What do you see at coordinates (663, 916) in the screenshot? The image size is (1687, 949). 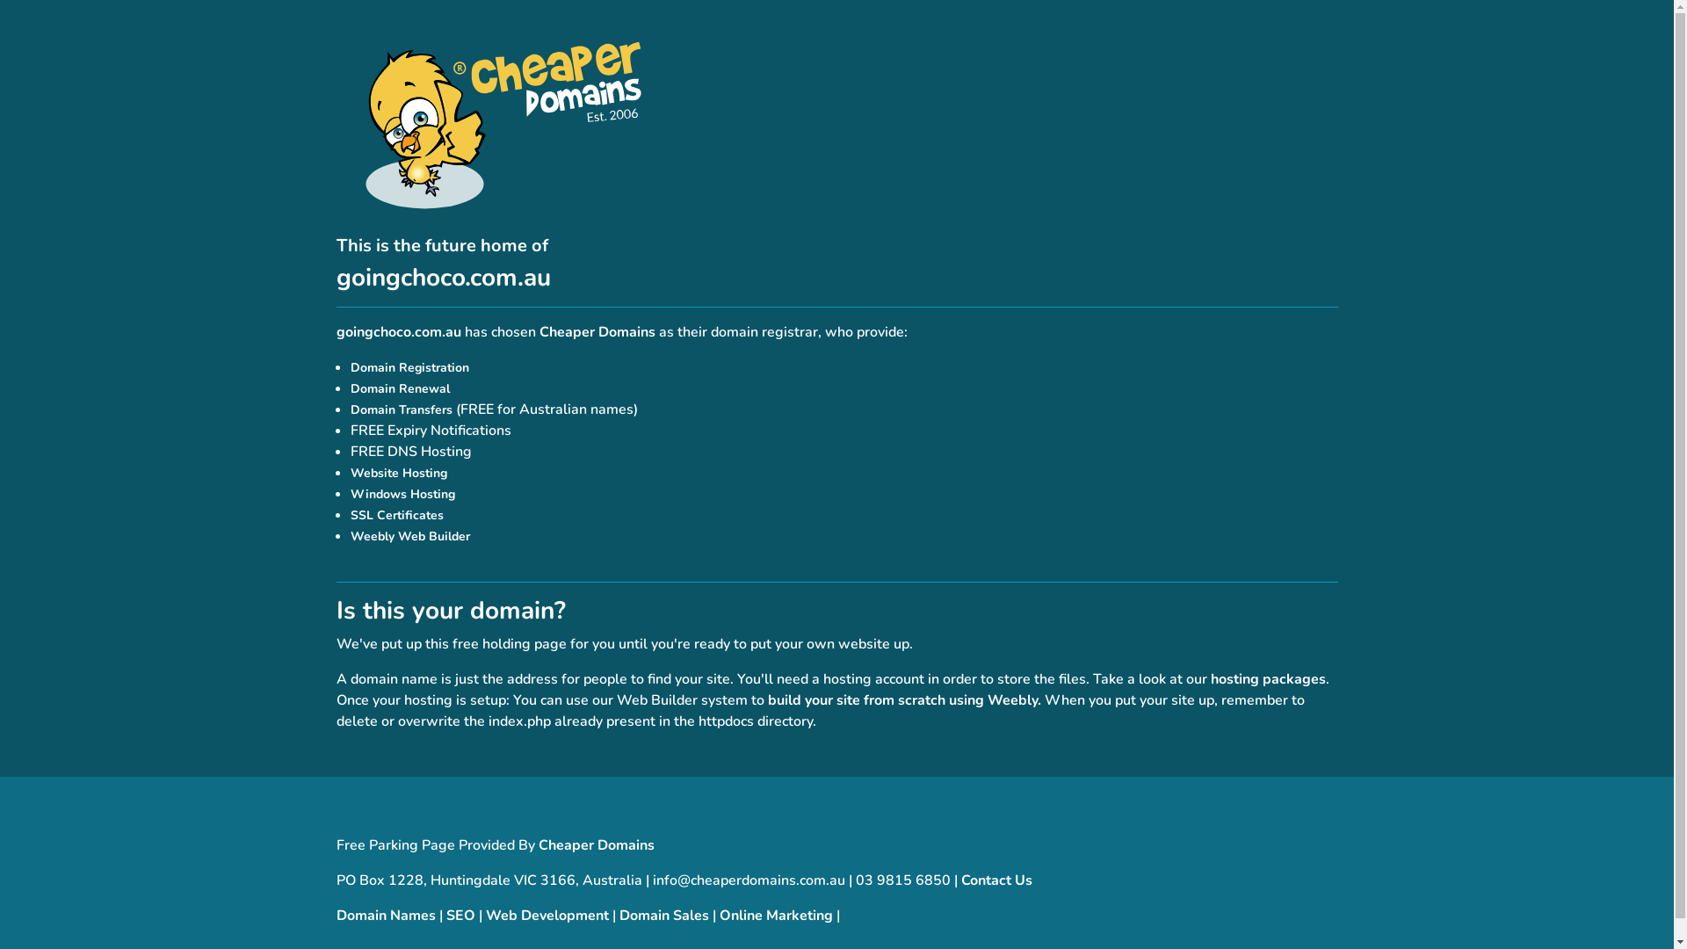 I see `Domain Sales` at bounding box center [663, 916].